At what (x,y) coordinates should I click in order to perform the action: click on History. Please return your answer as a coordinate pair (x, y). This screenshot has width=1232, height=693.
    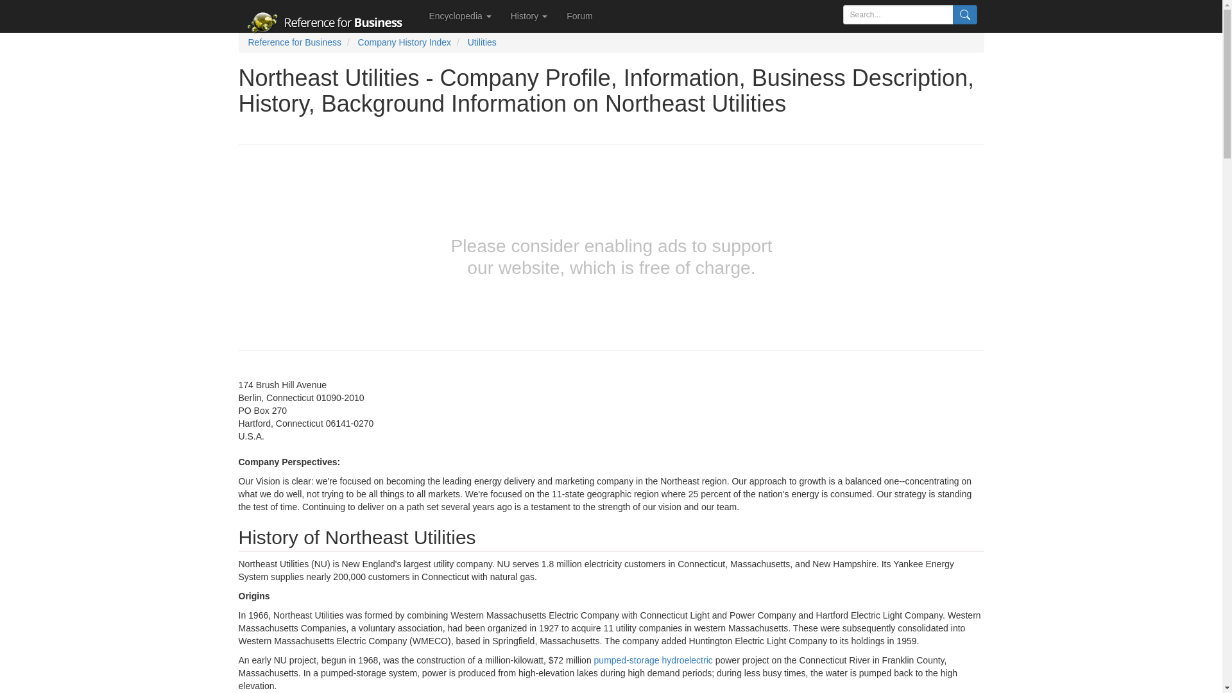
    Looking at the image, I should click on (529, 15).